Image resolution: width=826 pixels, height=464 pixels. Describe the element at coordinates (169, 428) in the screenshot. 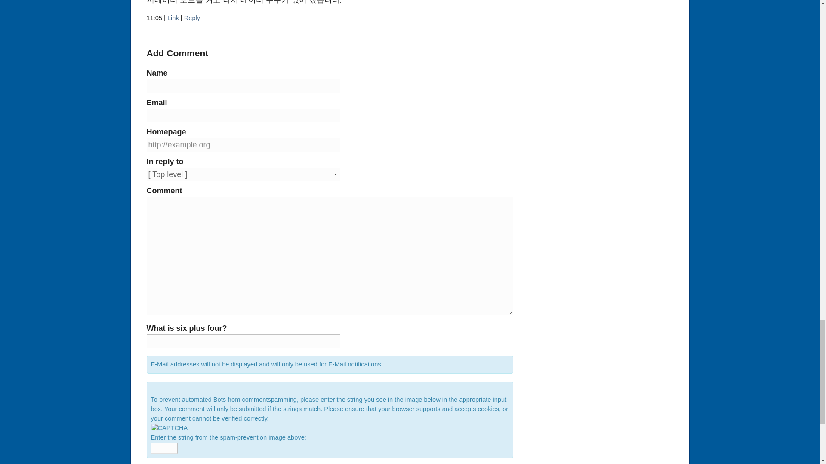

I see `Enter the string you see here in the input box!` at that location.